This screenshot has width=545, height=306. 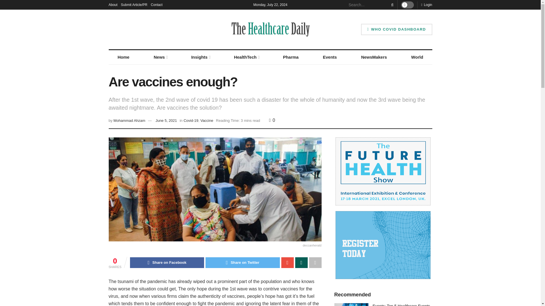 What do you see at coordinates (113, 5) in the screenshot?
I see `About` at bounding box center [113, 5].